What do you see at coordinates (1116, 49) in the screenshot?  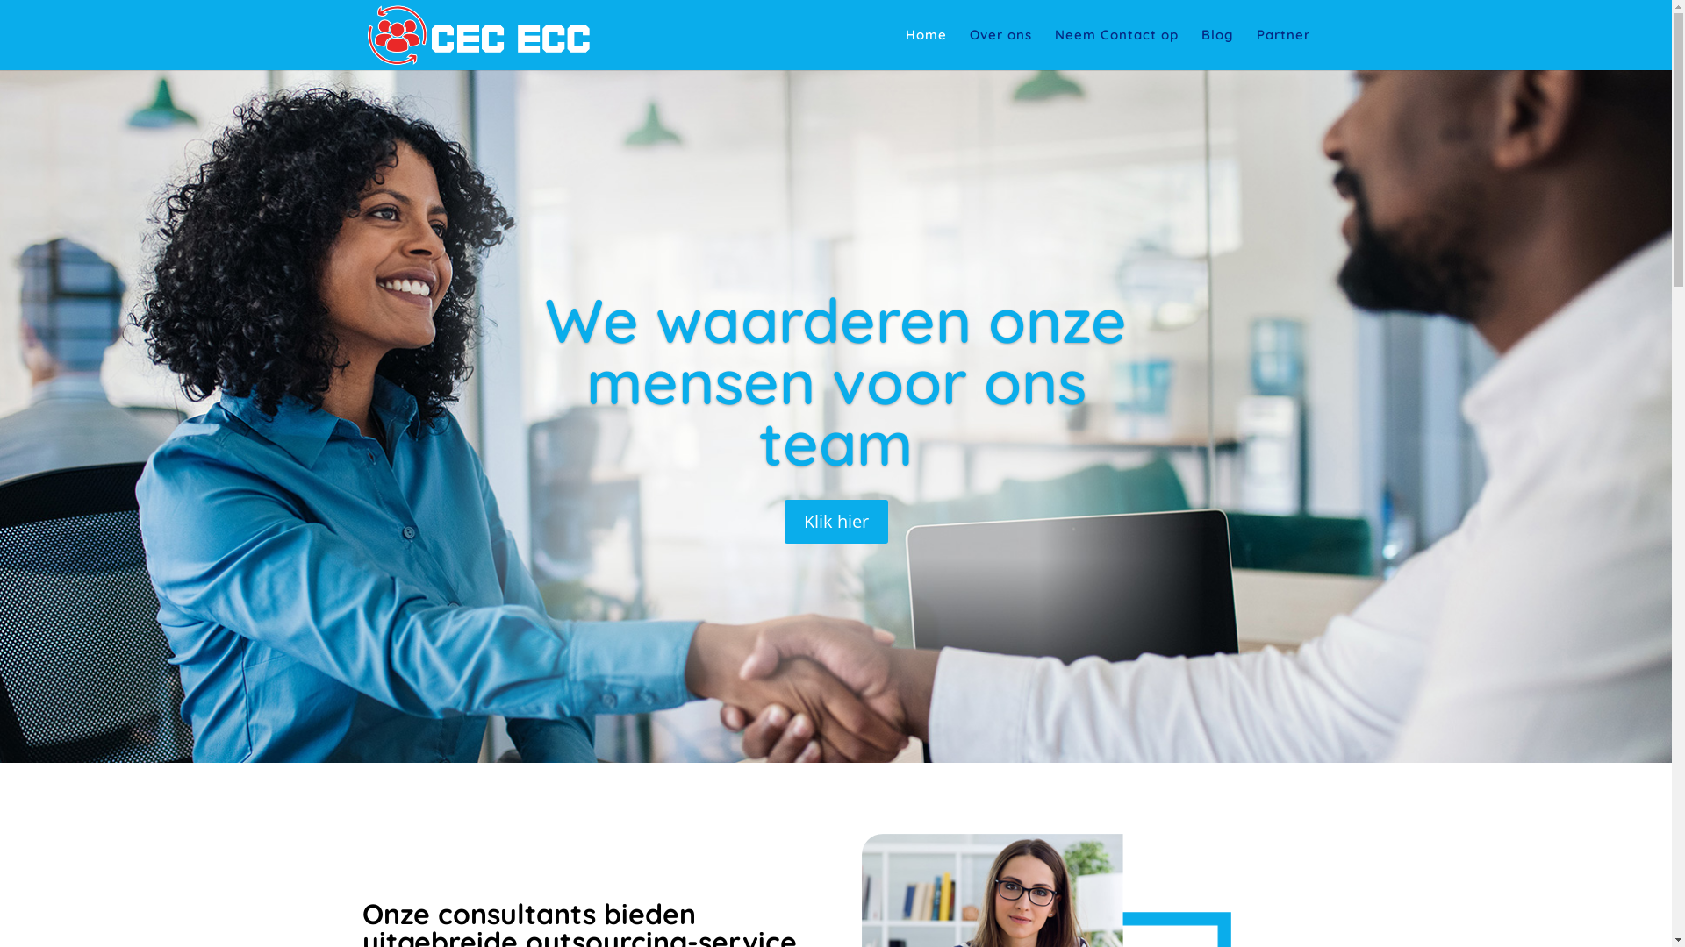 I see `Neem Contact op` at bounding box center [1116, 49].